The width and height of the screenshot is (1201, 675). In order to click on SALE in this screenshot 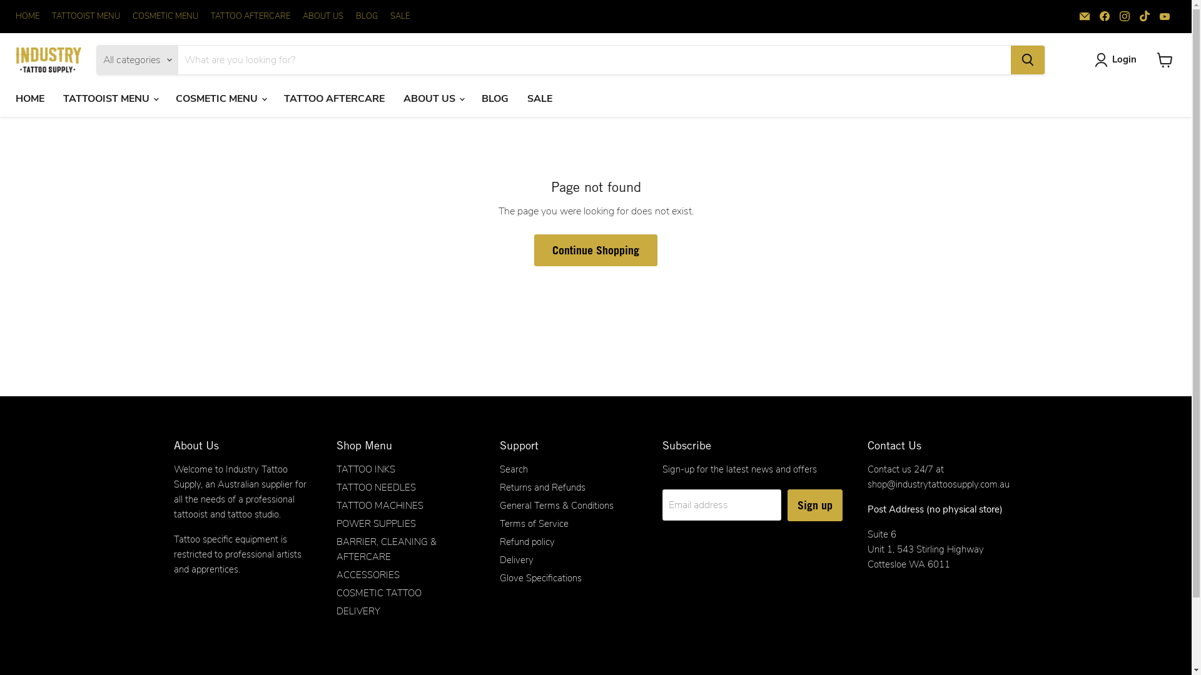, I will do `click(540, 99)`.